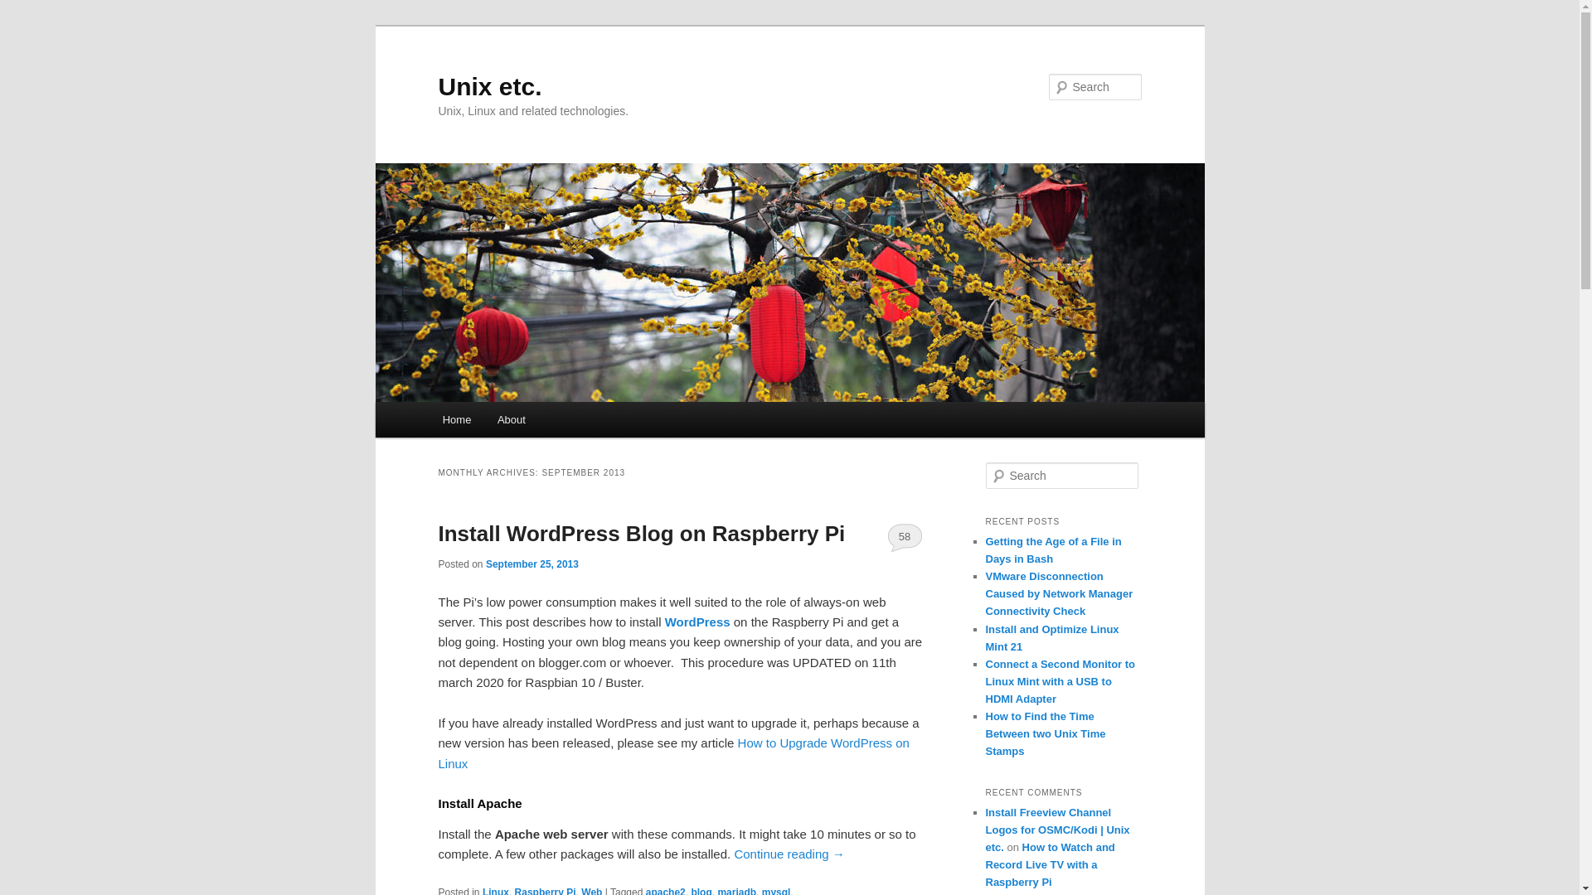  I want to click on Web, so click(590, 891).